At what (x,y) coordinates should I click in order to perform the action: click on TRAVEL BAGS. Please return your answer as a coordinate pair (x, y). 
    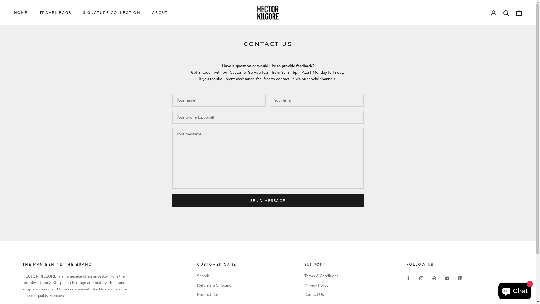
    Looking at the image, I should click on (55, 12).